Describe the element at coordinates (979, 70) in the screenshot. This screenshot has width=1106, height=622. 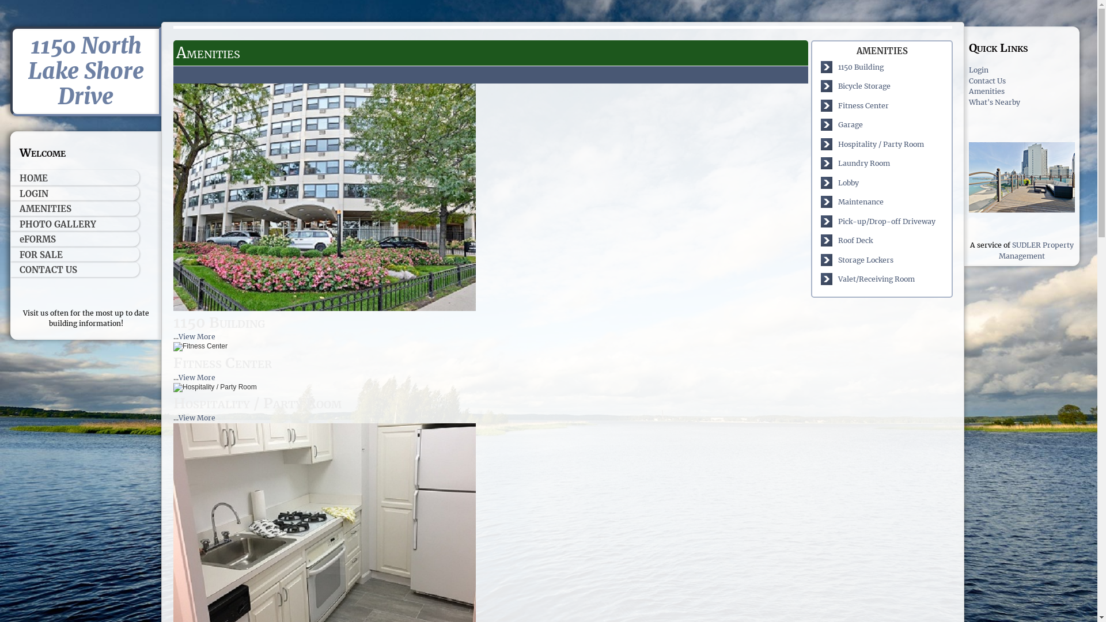
I see `Login` at that location.